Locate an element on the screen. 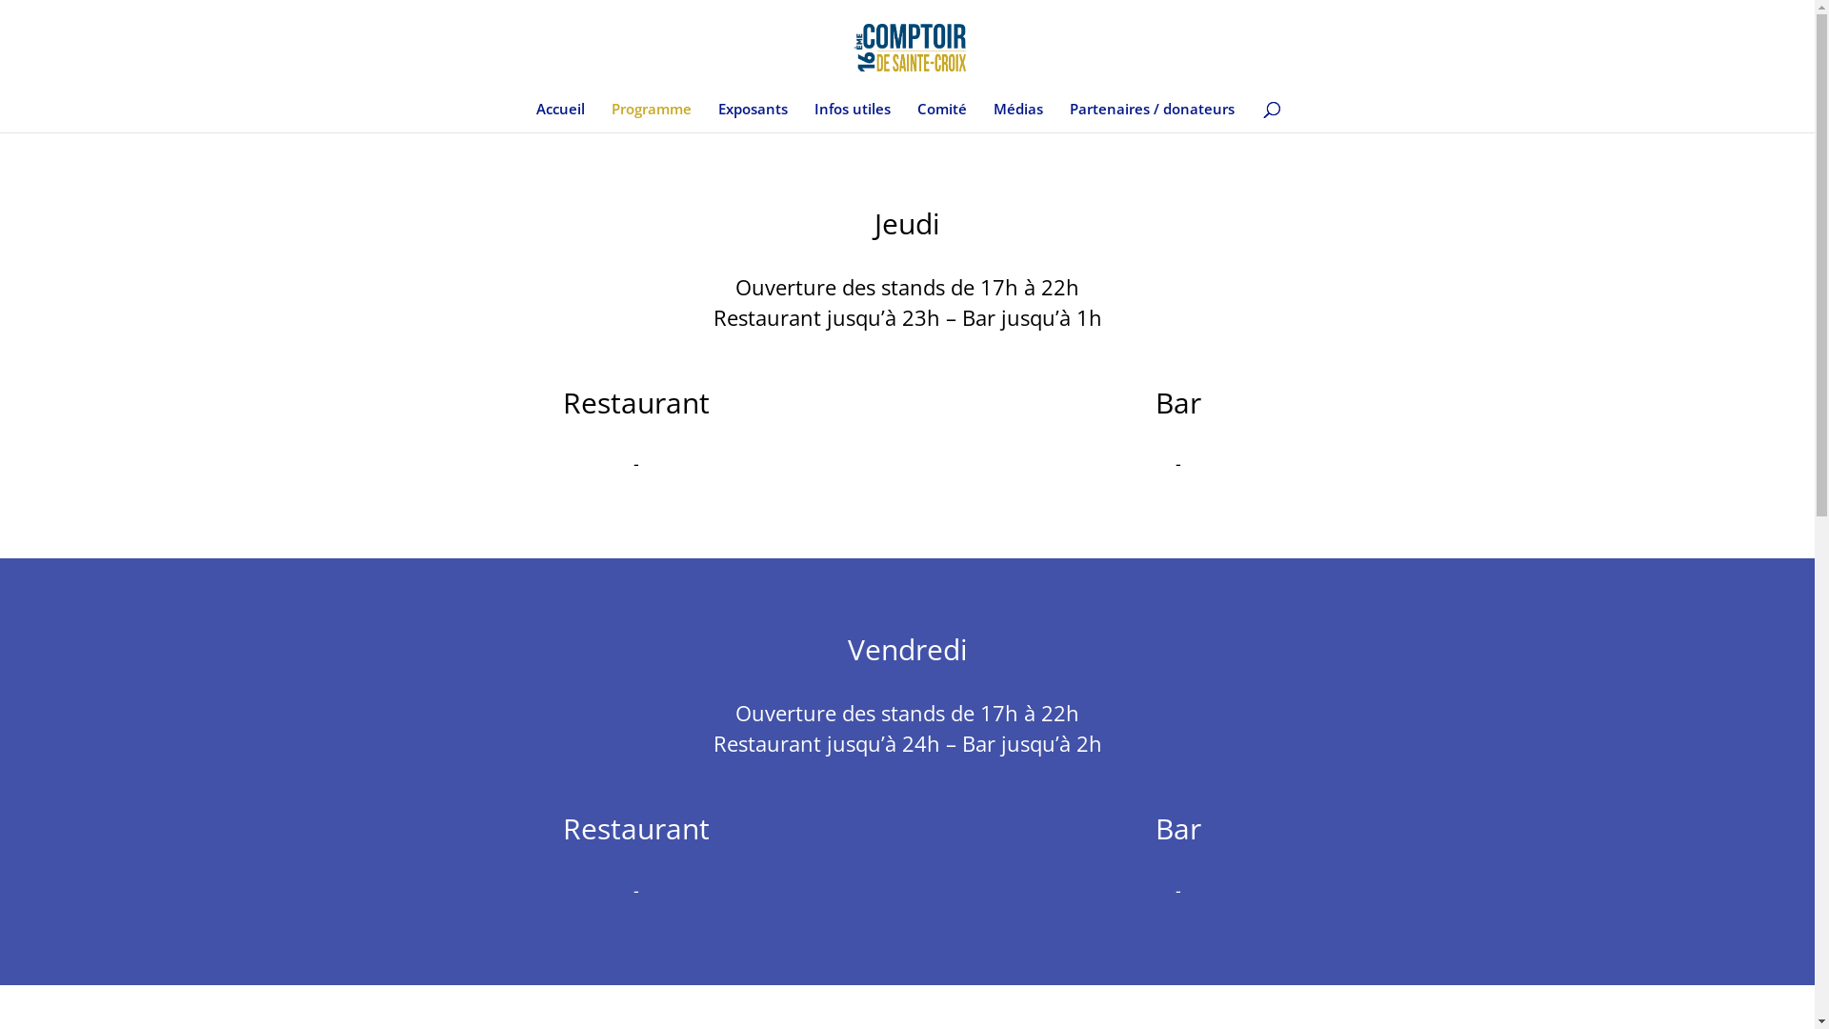 The width and height of the screenshot is (1829, 1029). Accueil is located at coordinates (560, 117).